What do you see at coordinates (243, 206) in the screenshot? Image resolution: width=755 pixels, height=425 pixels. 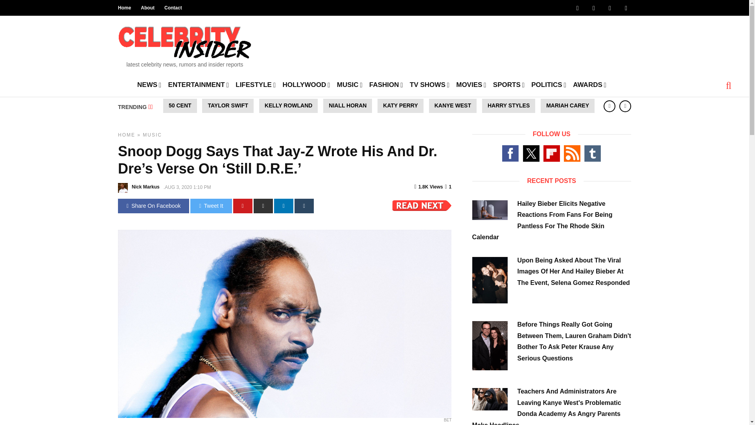 I see `Share On Pinterest` at bounding box center [243, 206].